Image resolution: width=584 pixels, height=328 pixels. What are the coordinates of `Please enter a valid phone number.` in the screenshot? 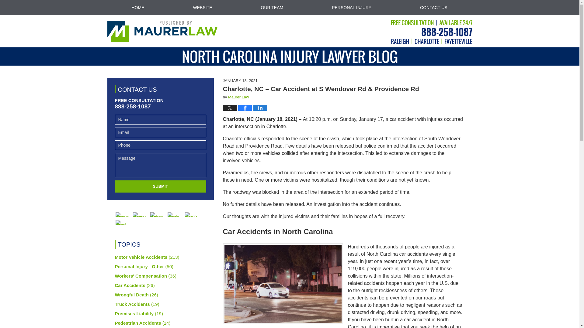 It's located at (161, 145).